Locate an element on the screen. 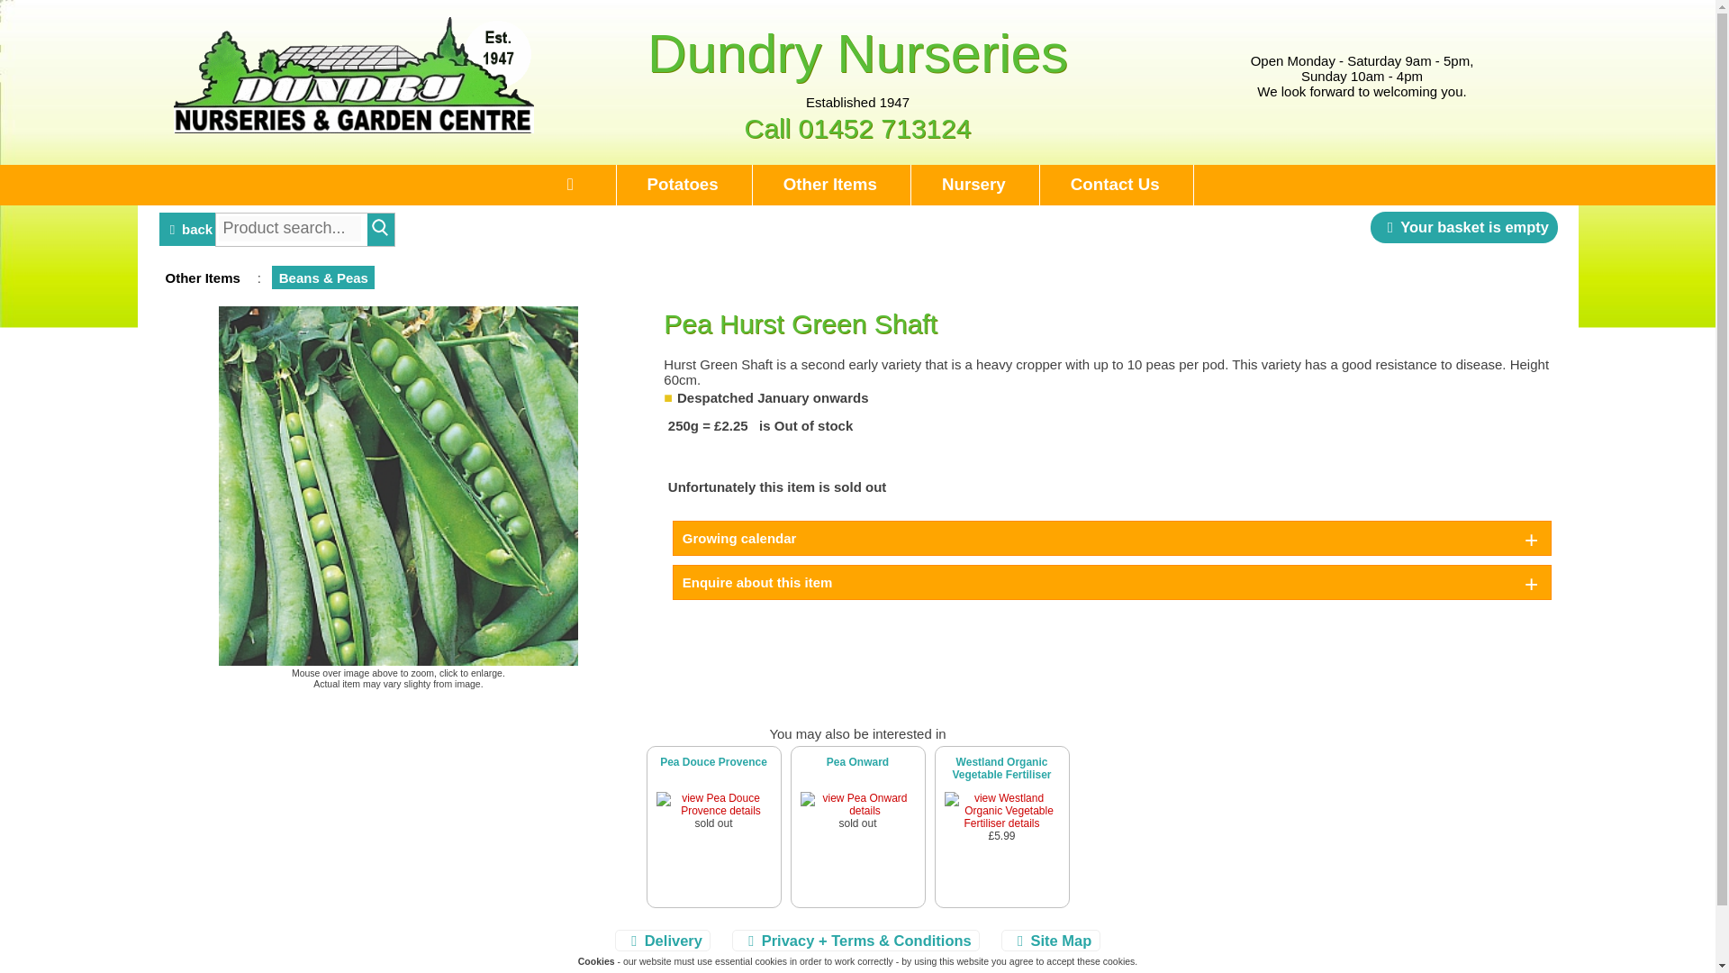 This screenshot has height=973, width=1729. Pea Onward is located at coordinates (857, 762).